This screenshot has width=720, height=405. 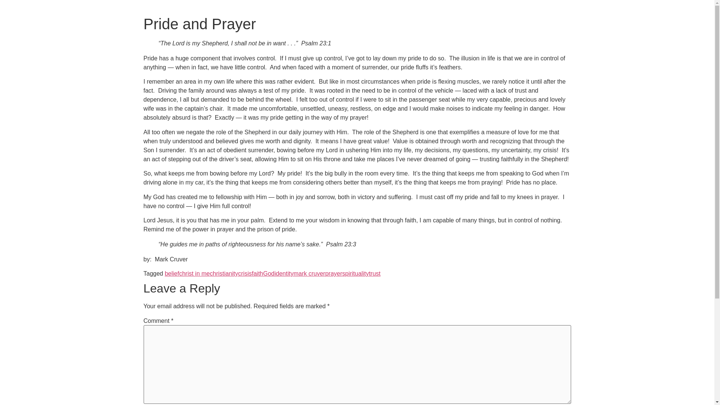 I want to click on spirituality, so click(x=355, y=273).